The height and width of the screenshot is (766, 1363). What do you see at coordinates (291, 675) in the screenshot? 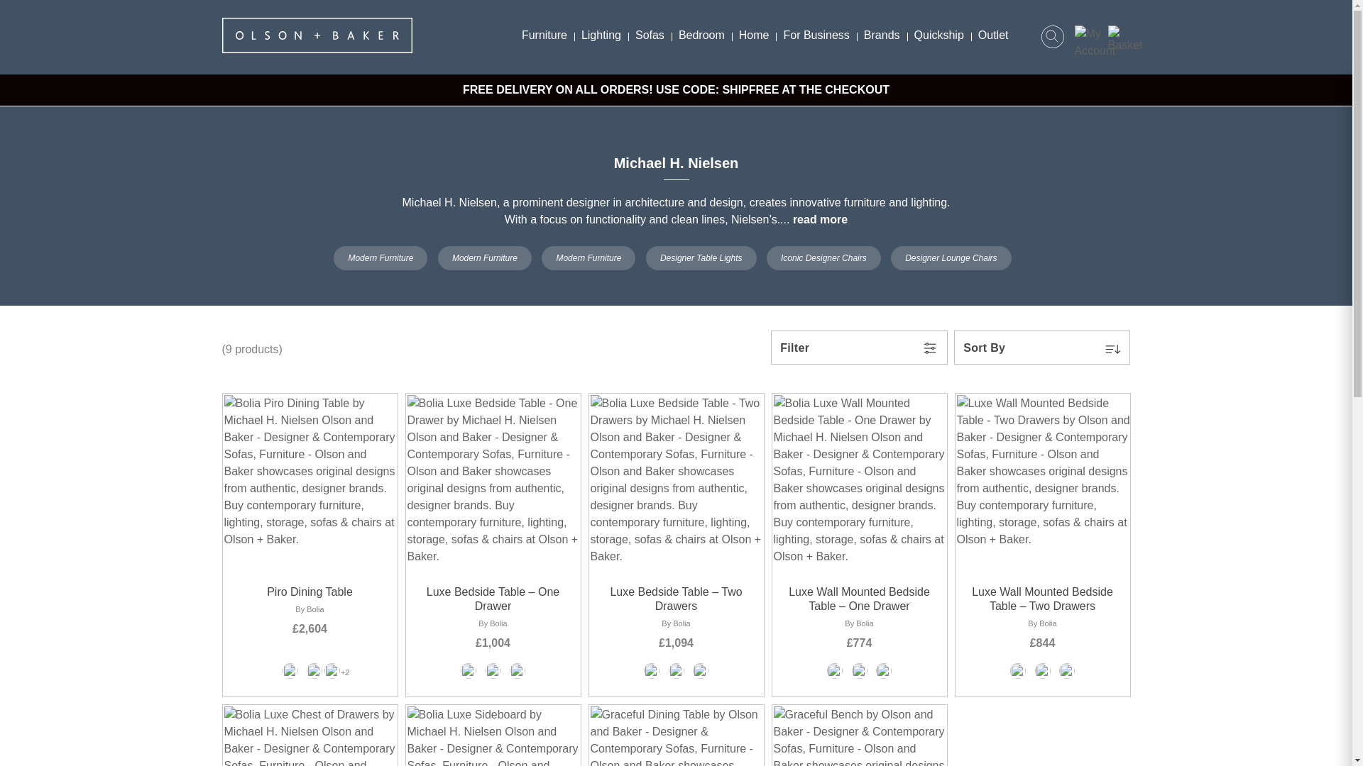
I see `Bolia - Dark Oiled Oak` at bounding box center [291, 675].